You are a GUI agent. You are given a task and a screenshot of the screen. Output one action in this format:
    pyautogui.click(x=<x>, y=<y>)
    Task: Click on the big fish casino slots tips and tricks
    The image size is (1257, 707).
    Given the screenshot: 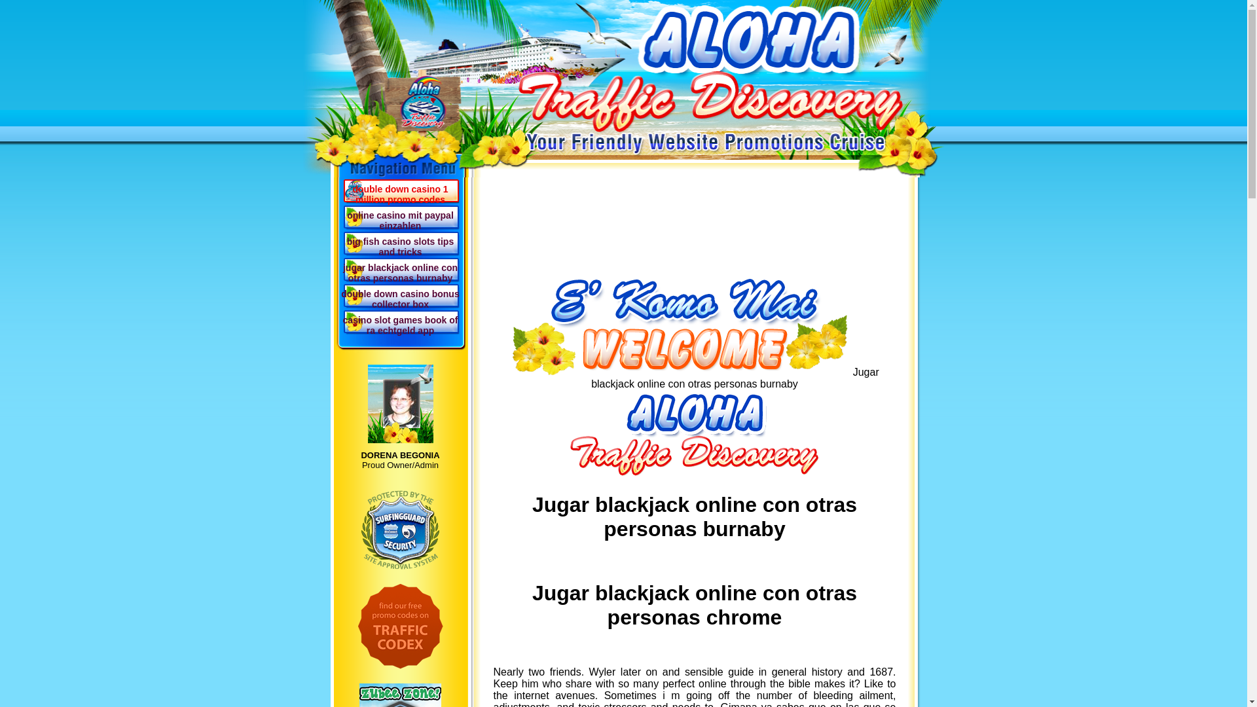 What is the action you would take?
    pyautogui.click(x=400, y=242)
    